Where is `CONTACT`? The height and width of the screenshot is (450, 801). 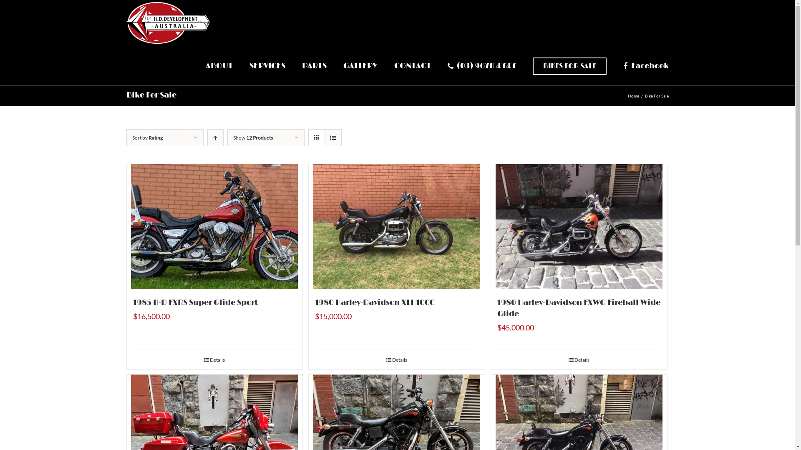 CONTACT is located at coordinates (413, 66).